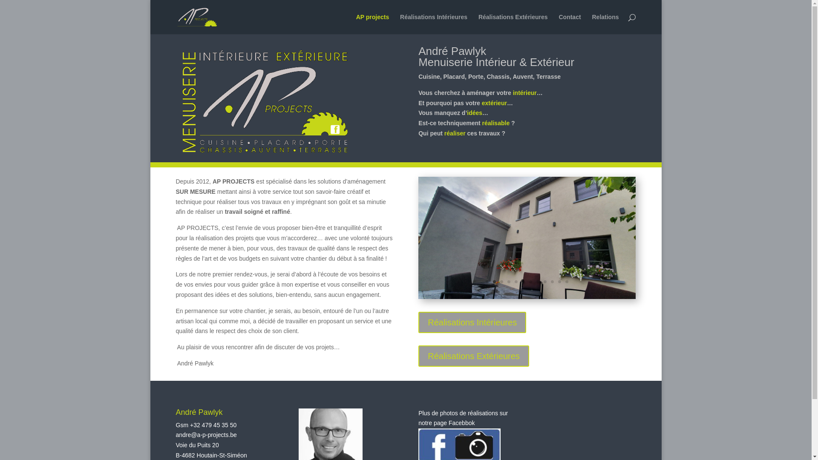 The width and height of the screenshot is (818, 460). What do you see at coordinates (545, 282) in the screenshot?
I see `9` at bounding box center [545, 282].